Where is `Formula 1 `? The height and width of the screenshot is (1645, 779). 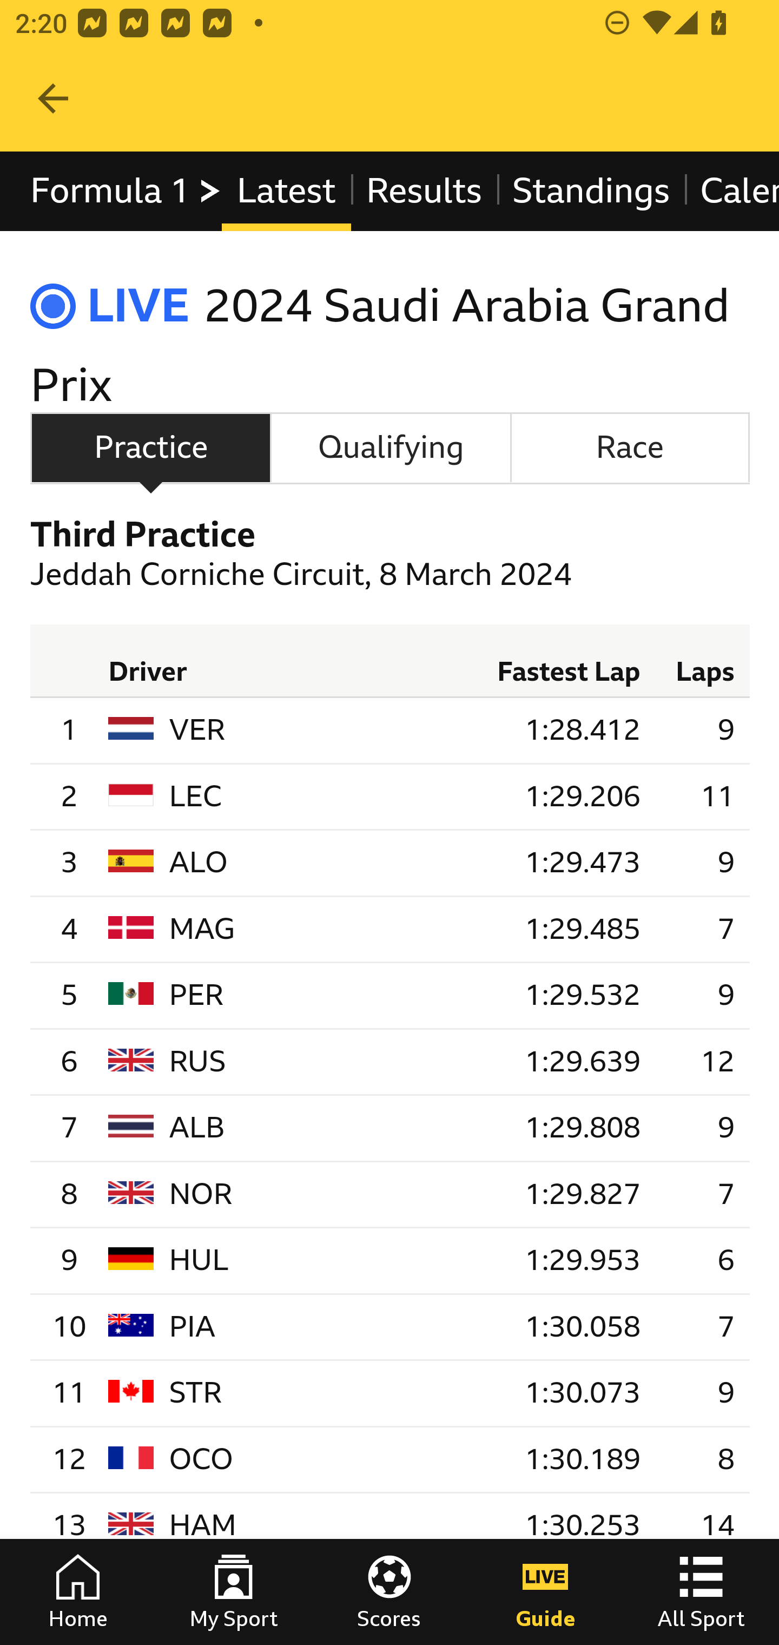
Formula 1  is located at coordinates (127, 190).